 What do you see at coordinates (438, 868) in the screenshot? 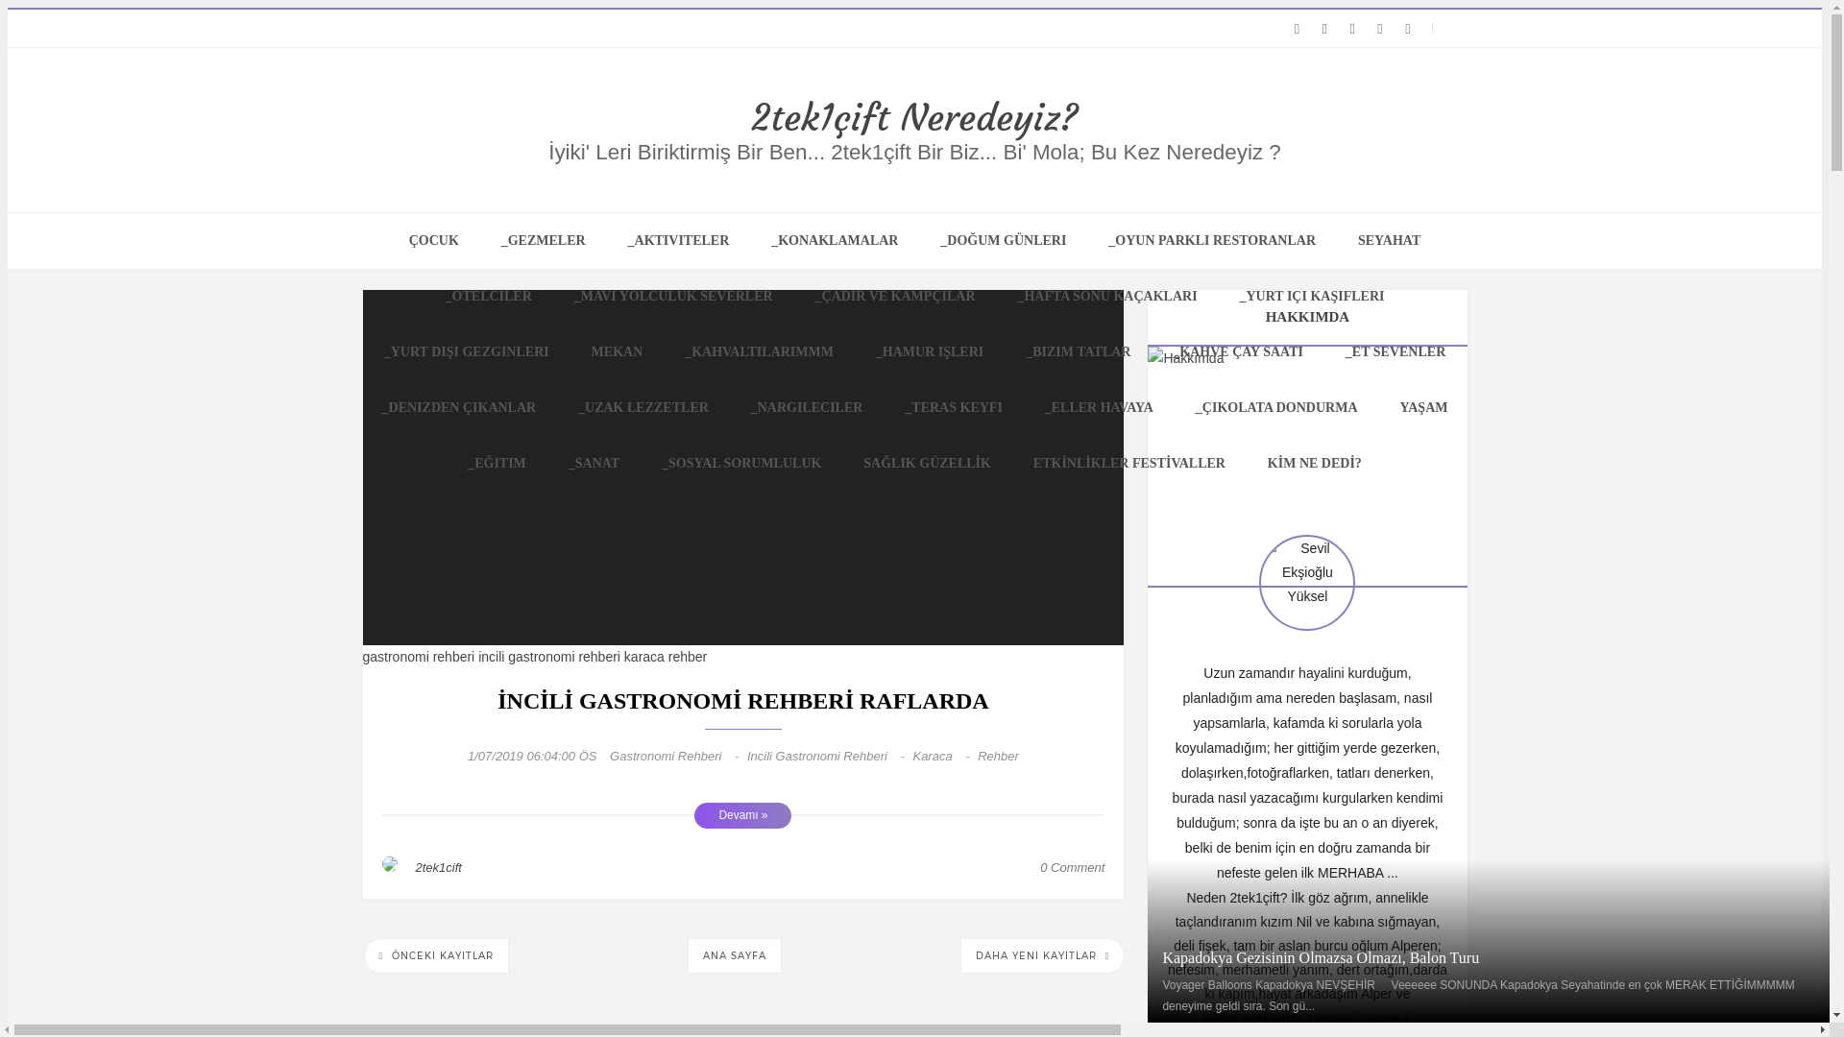
I see `2tek1cift` at bounding box center [438, 868].